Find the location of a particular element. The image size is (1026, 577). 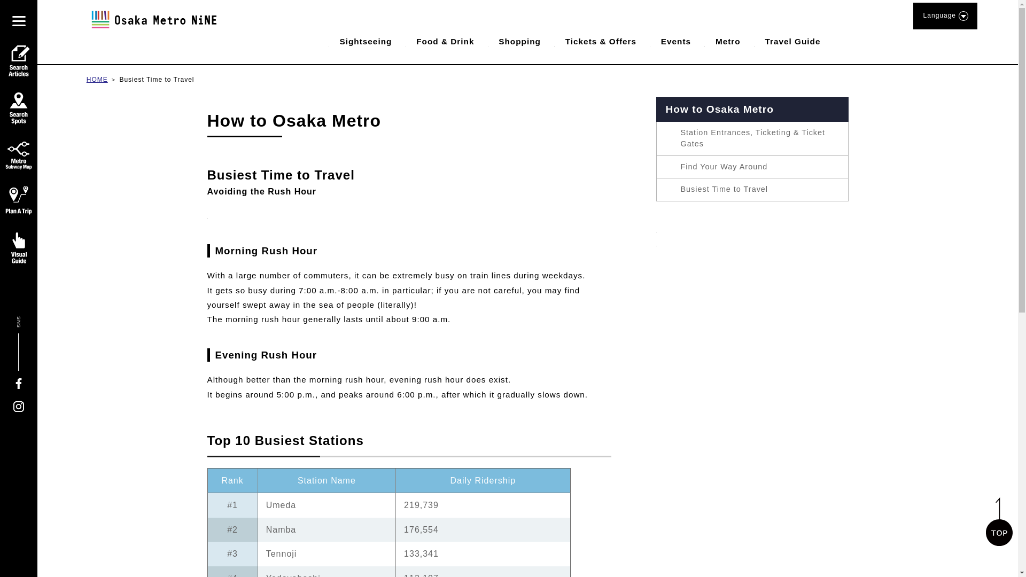

Search Articles is located at coordinates (18, 61).